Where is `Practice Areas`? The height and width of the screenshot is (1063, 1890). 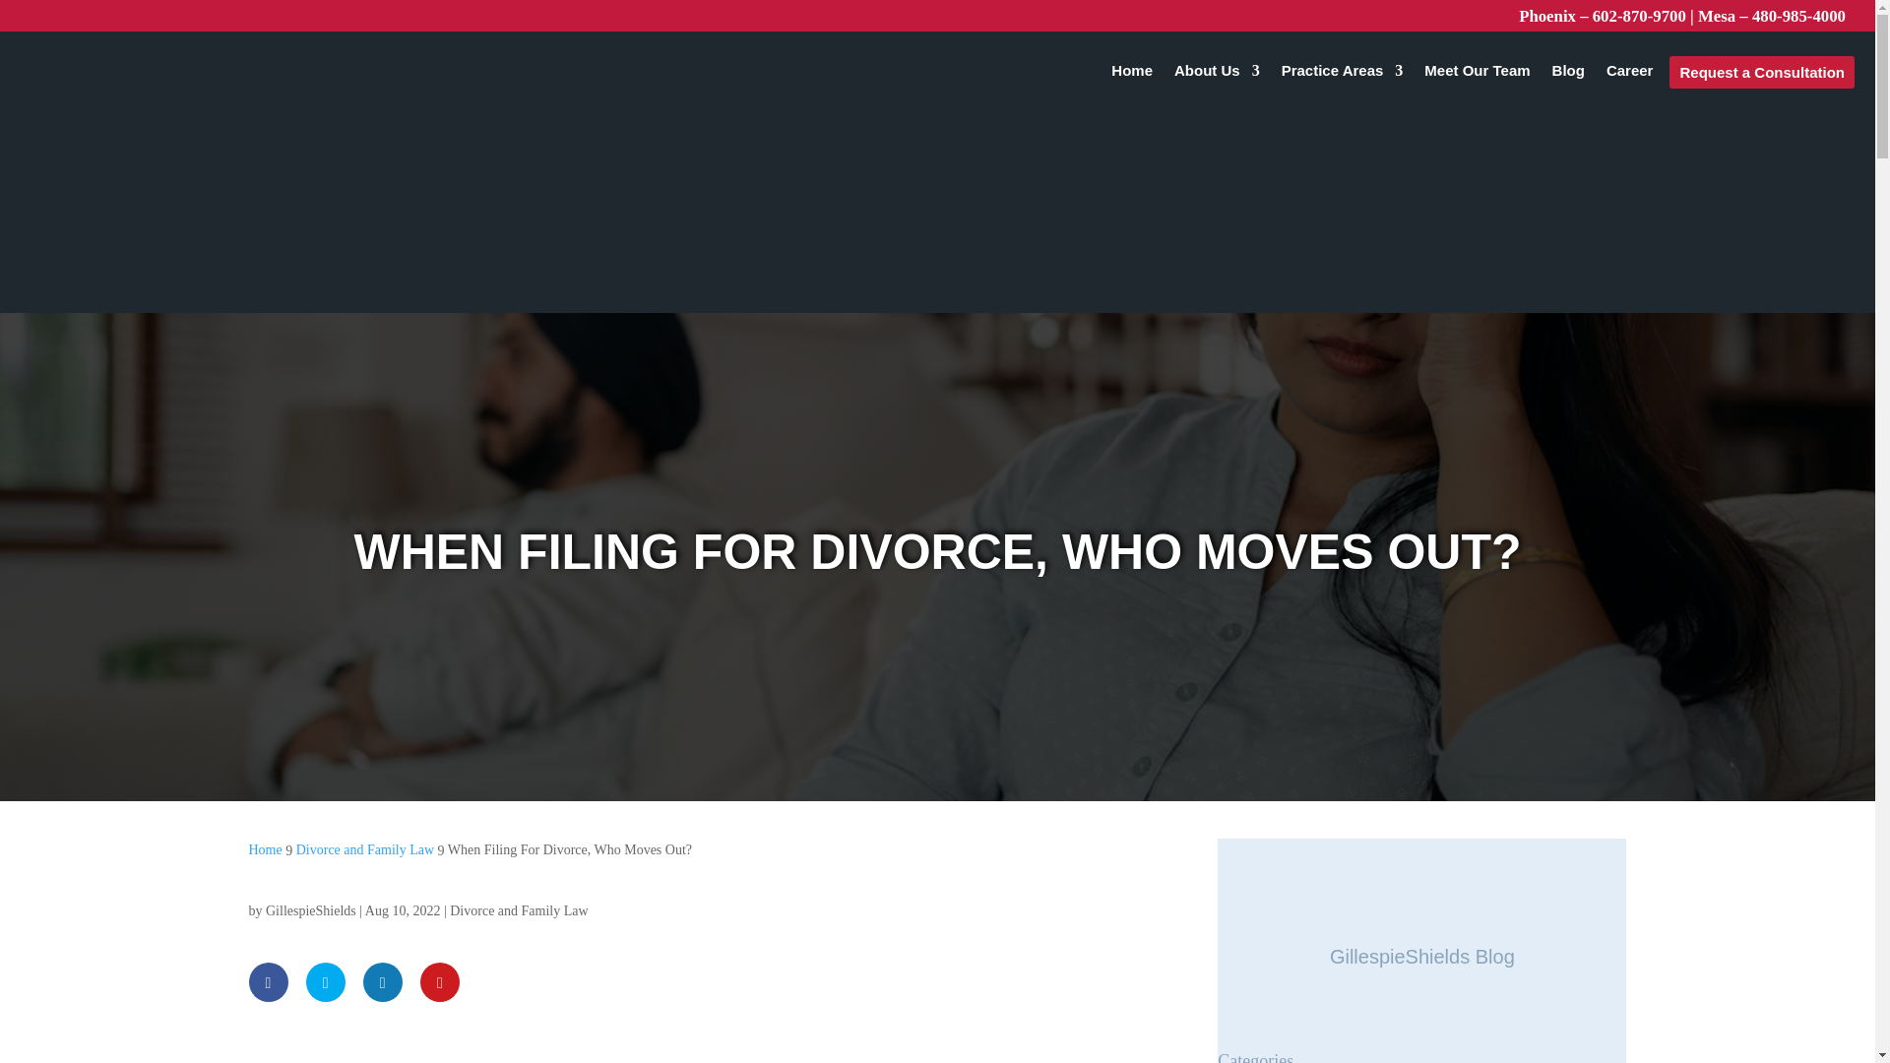 Practice Areas is located at coordinates (1343, 75).